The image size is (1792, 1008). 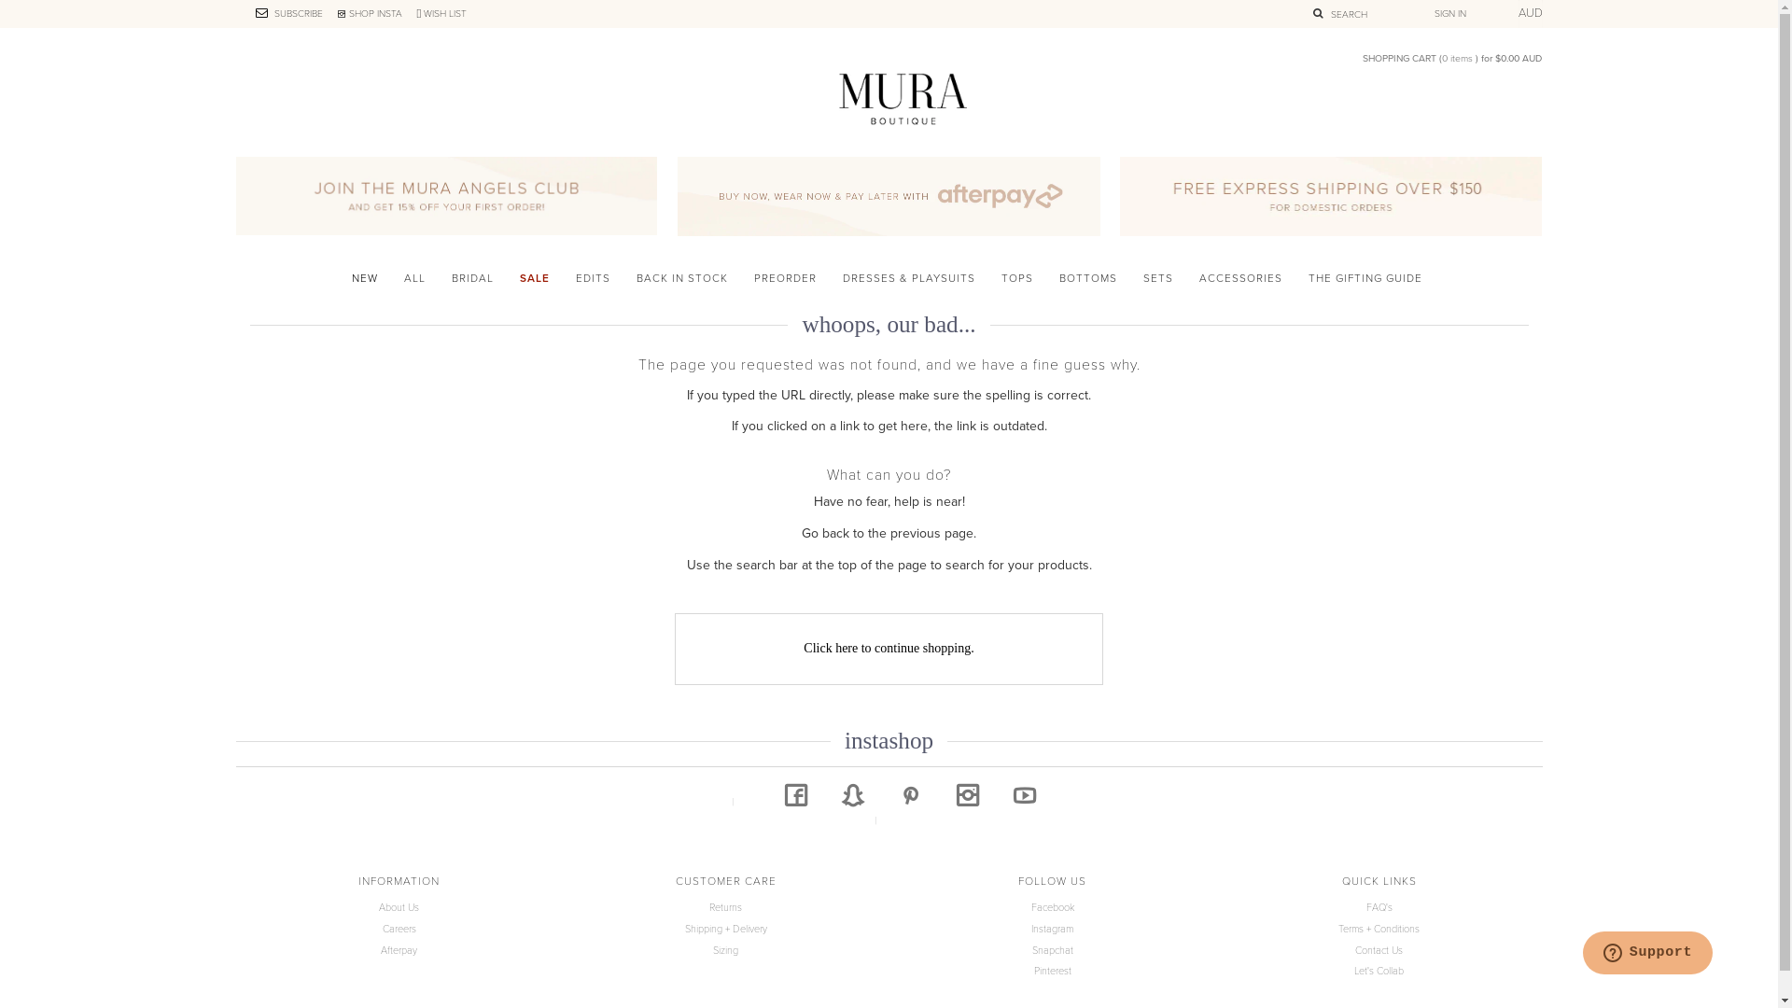 What do you see at coordinates (594, 278) in the screenshot?
I see `EDITS` at bounding box center [594, 278].